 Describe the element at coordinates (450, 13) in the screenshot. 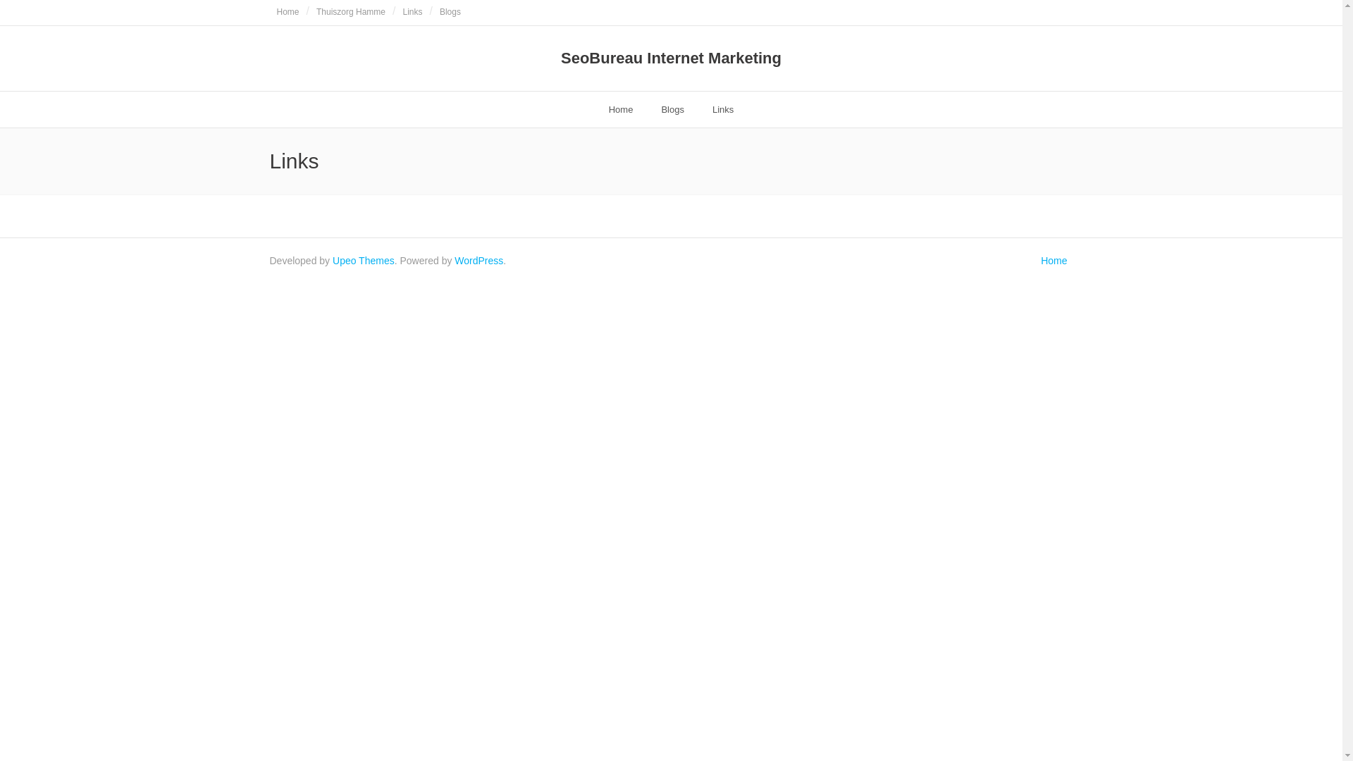

I see `Blogs` at that location.